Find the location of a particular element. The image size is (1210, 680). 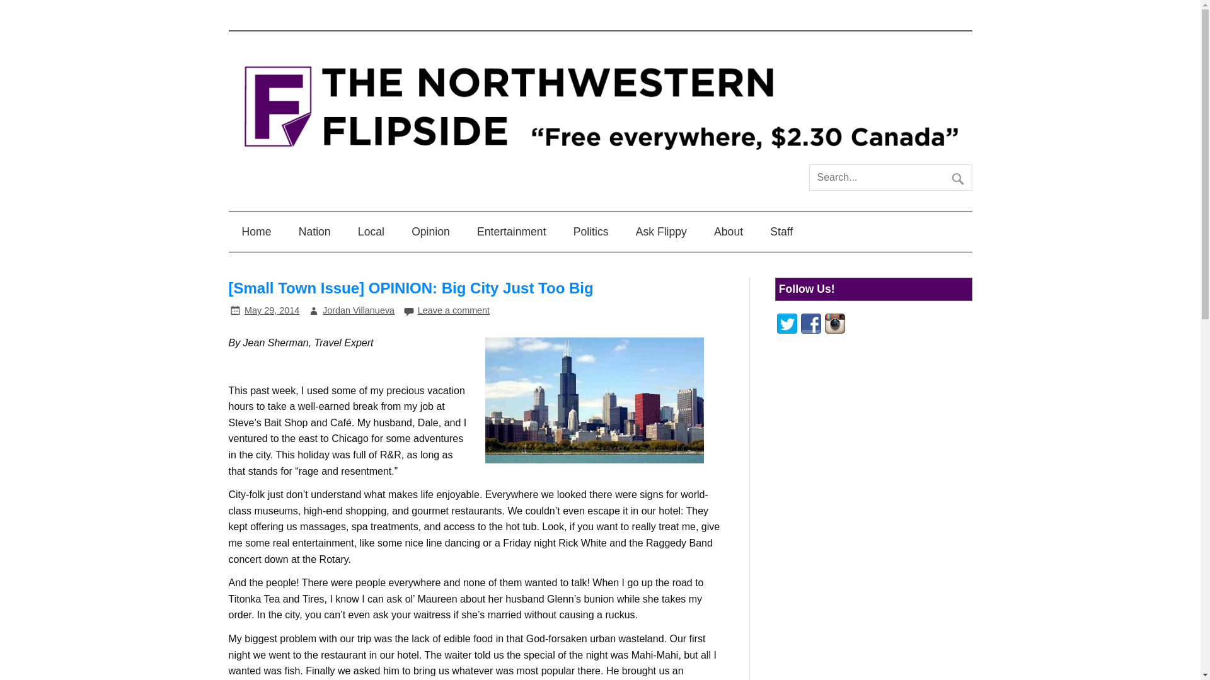

View all posts by Jordan Villanueva is located at coordinates (358, 310).